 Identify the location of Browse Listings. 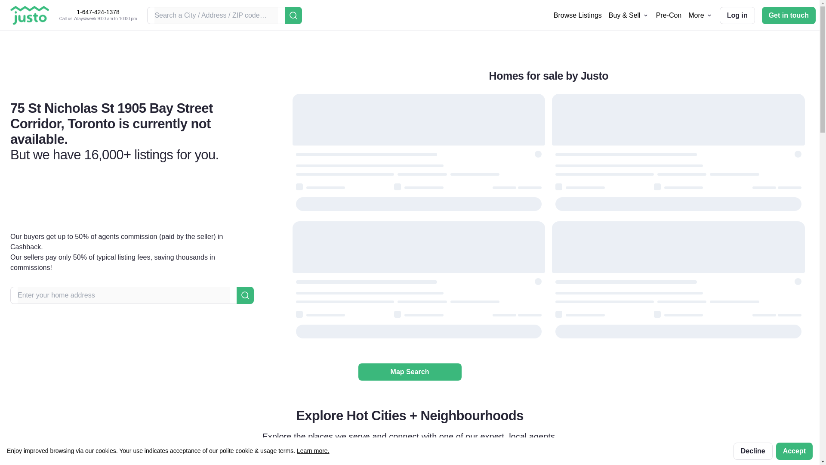
(577, 15).